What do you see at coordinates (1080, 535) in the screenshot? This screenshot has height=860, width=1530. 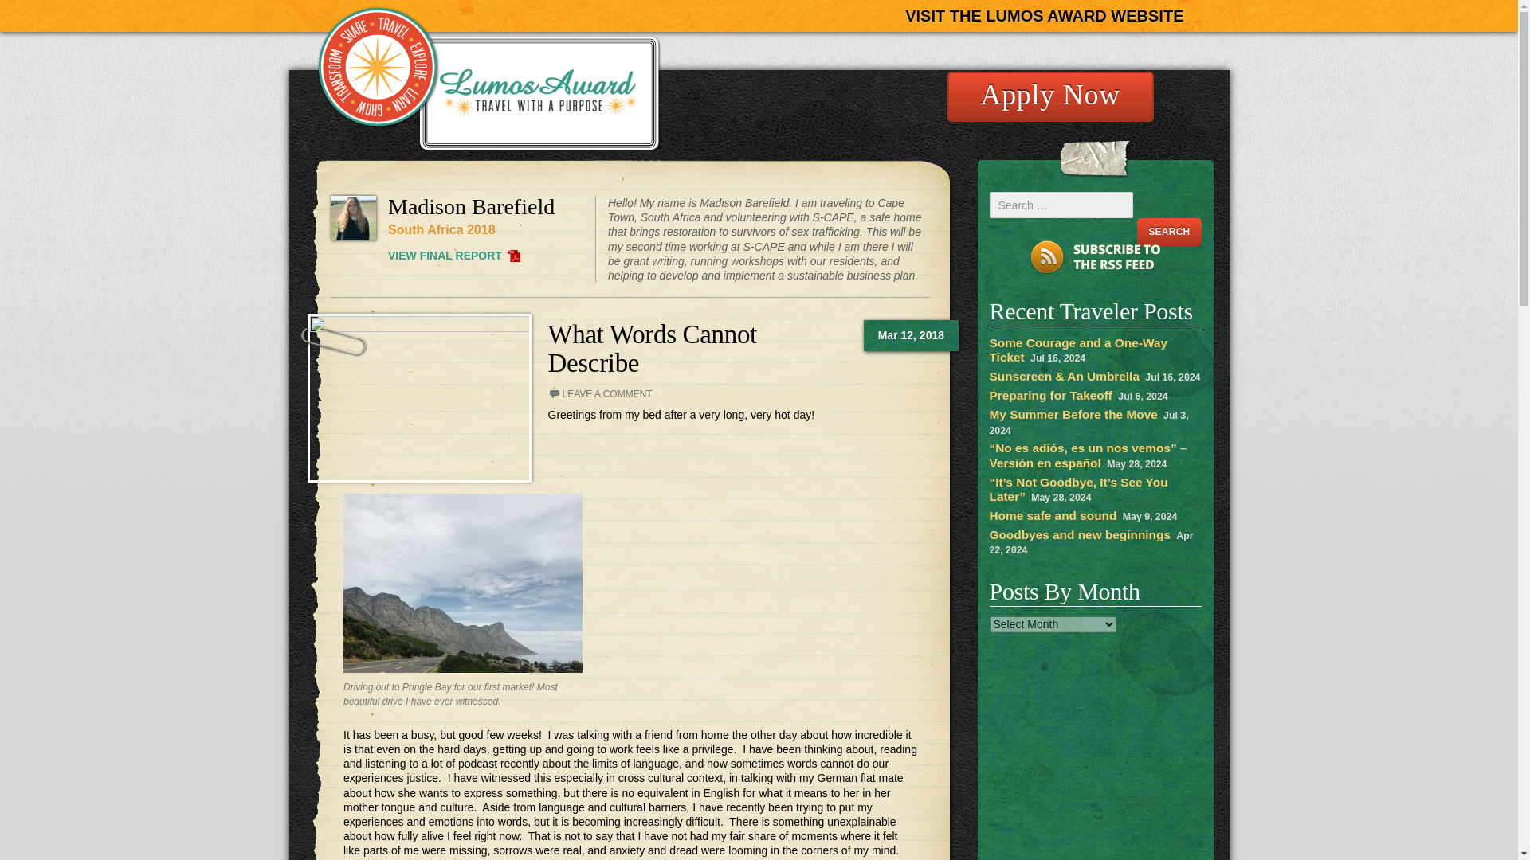 I see `Goodbyes and new beginnings` at bounding box center [1080, 535].